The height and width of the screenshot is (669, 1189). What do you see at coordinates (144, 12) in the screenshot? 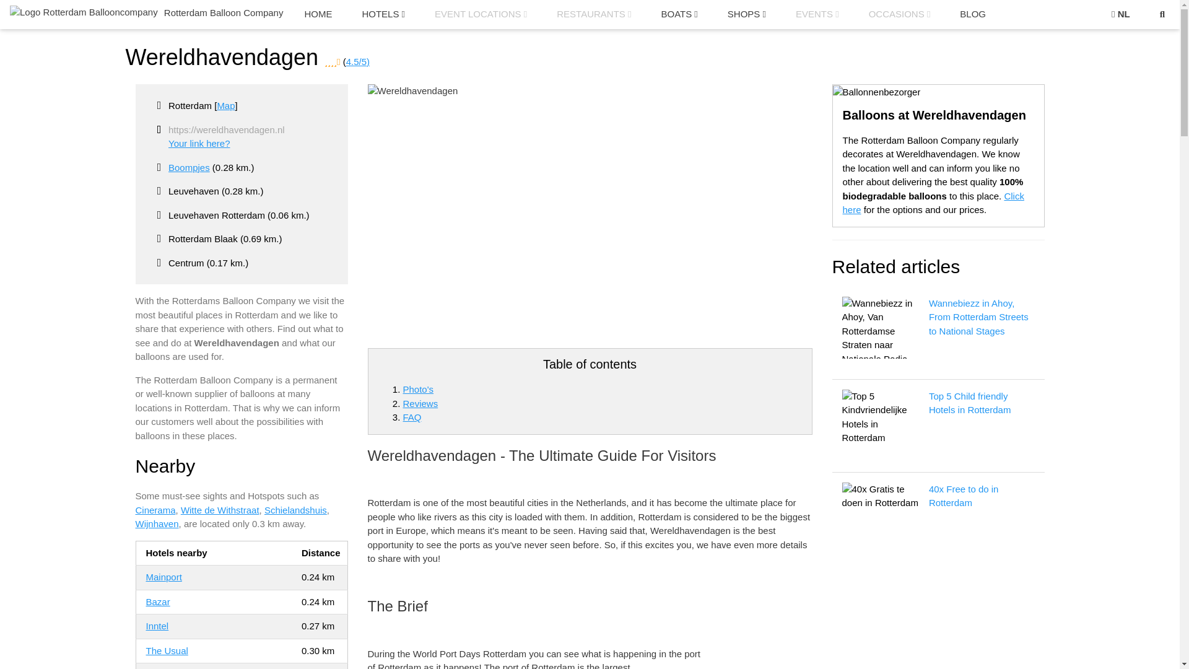
I see `Rotterdam Balloon Company` at bounding box center [144, 12].